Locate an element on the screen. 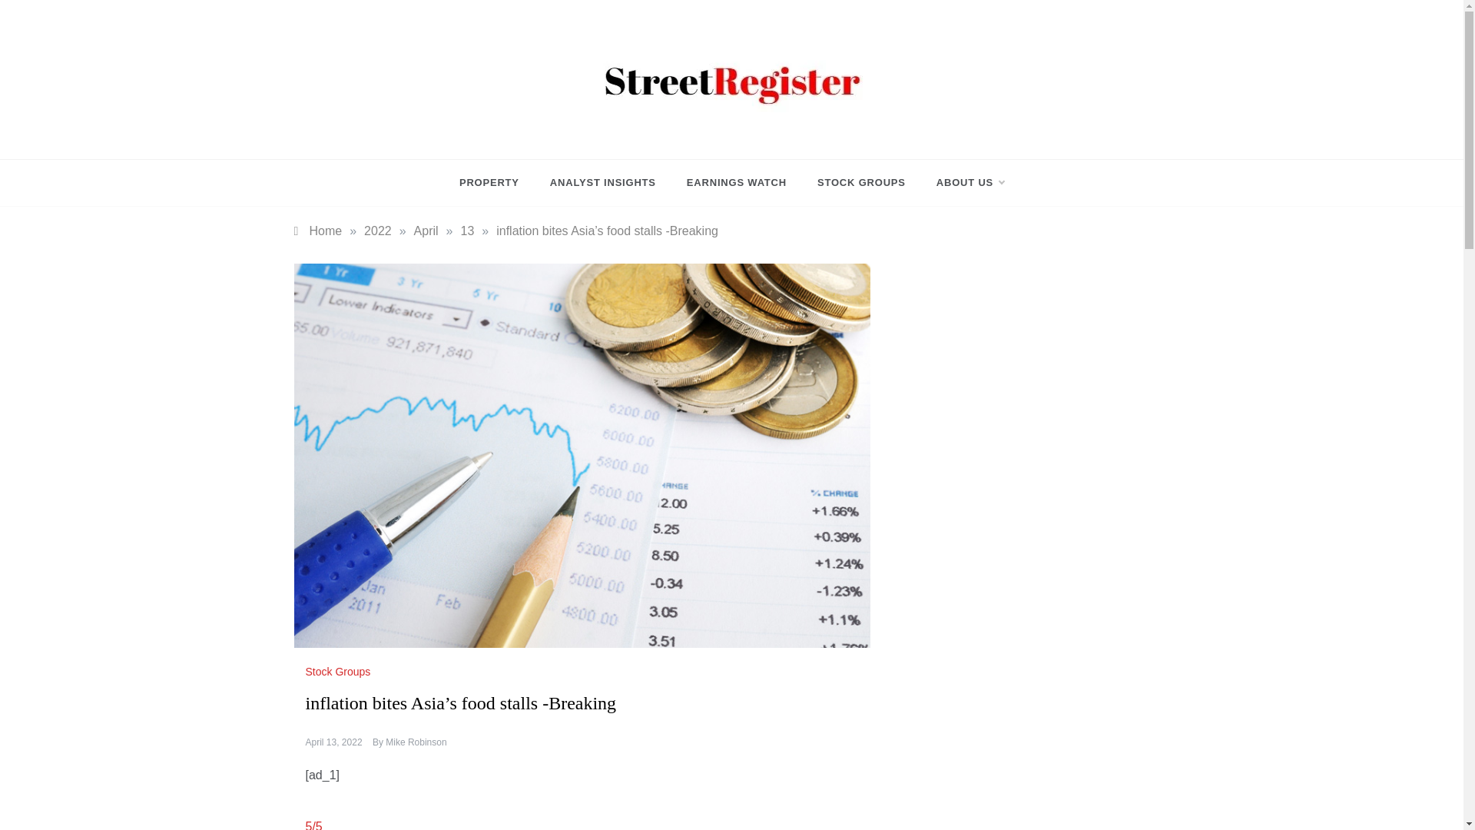 The image size is (1475, 830). ANALYST INSIGHTS is located at coordinates (602, 183).